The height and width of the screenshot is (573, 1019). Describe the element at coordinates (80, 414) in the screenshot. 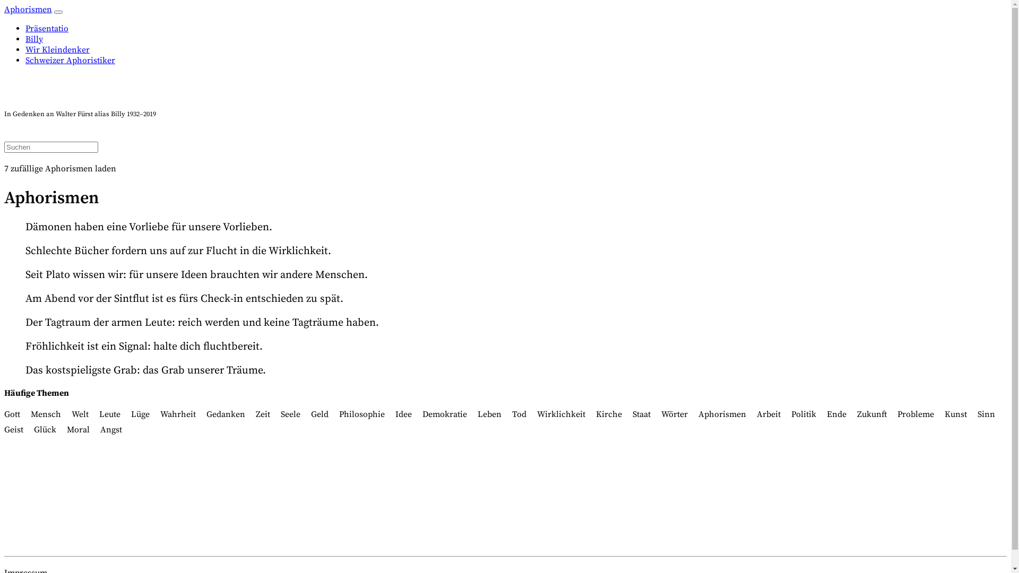

I see `Welt` at that location.